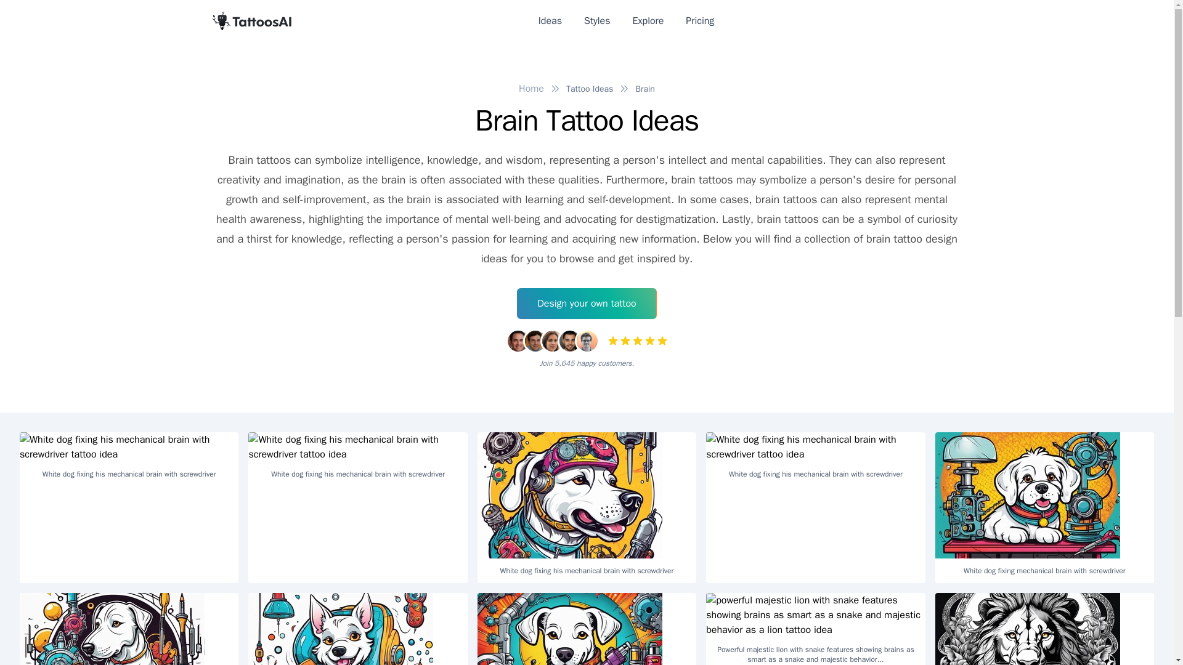 The width and height of the screenshot is (1183, 665). I want to click on White dog fixing his mechanical brain with screwdriver, so click(129, 459).